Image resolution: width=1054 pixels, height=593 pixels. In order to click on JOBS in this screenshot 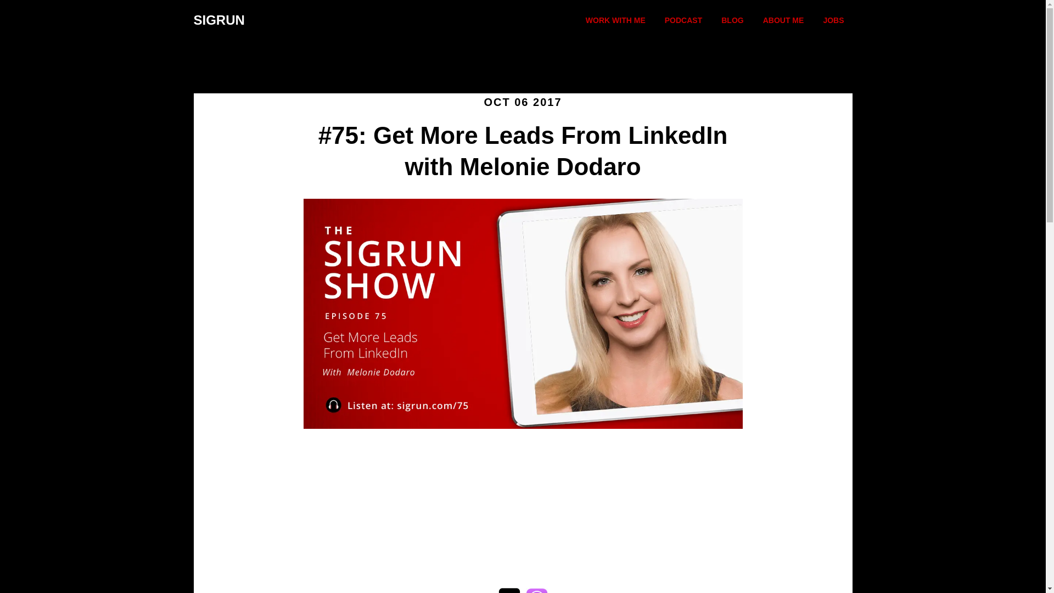, I will do `click(833, 21)`.